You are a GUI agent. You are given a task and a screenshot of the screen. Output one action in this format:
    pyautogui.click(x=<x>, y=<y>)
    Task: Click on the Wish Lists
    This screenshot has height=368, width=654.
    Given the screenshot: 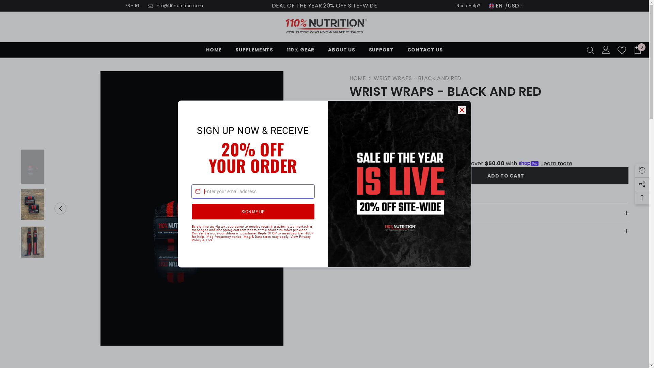 What is the action you would take?
    pyautogui.click(x=622, y=50)
    